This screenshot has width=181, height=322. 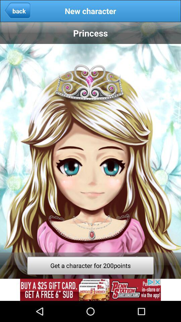 What do you see at coordinates (90, 290) in the screenshot?
I see `click on advertisement below` at bounding box center [90, 290].